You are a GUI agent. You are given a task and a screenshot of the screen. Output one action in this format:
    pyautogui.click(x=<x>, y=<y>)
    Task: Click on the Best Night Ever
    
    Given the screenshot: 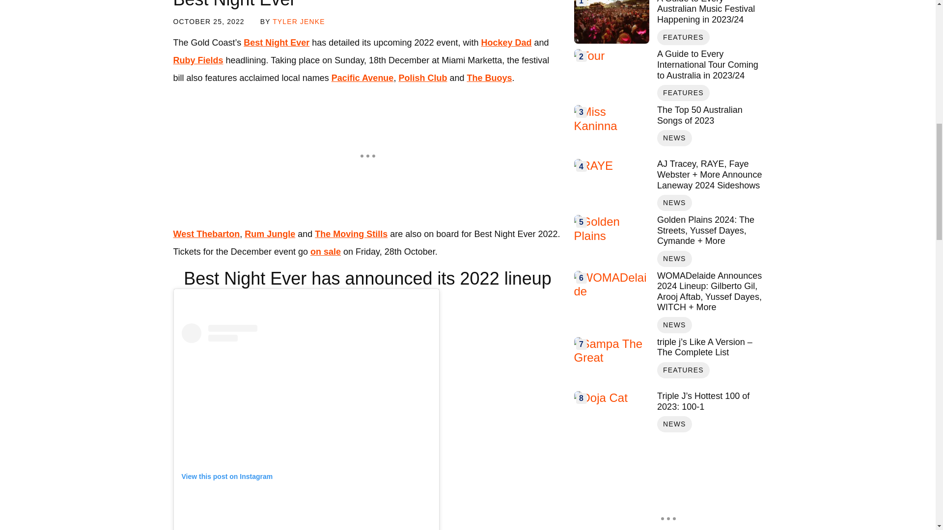 What is the action you would take?
    pyautogui.click(x=276, y=42)
    